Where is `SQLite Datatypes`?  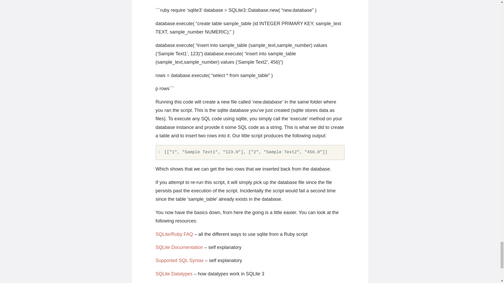 SQLite Datatypes is located at coordinates (174, 274).